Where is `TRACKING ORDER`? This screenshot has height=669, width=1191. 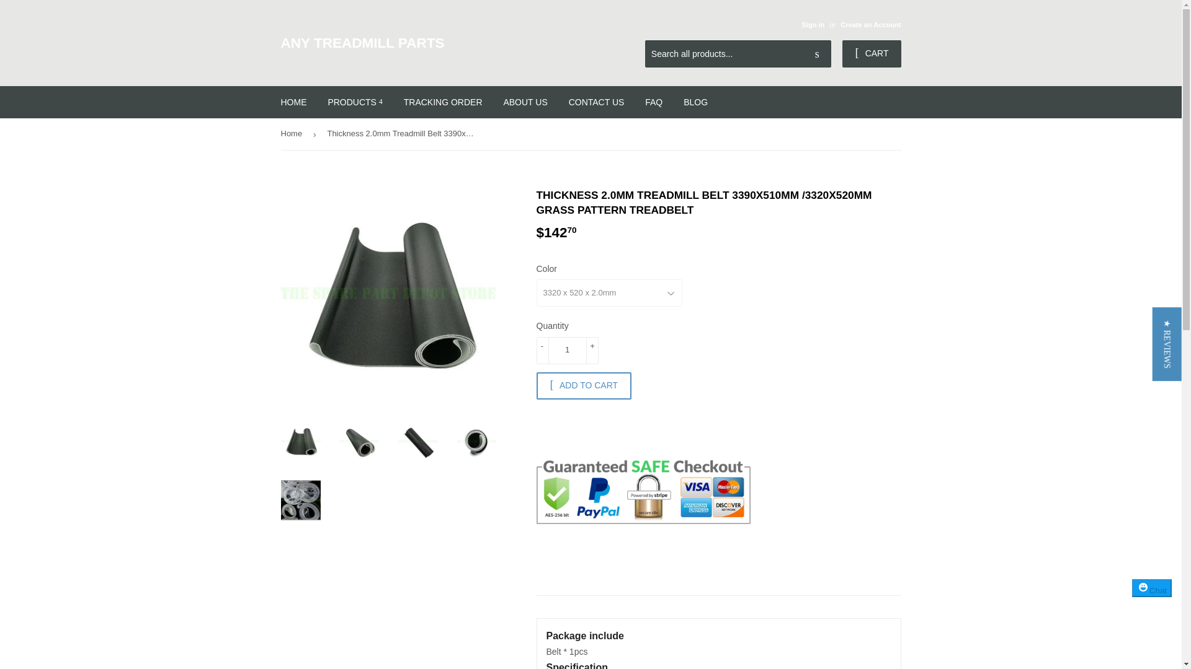
TRACKING ORDER is located at coordinates (443, 102).